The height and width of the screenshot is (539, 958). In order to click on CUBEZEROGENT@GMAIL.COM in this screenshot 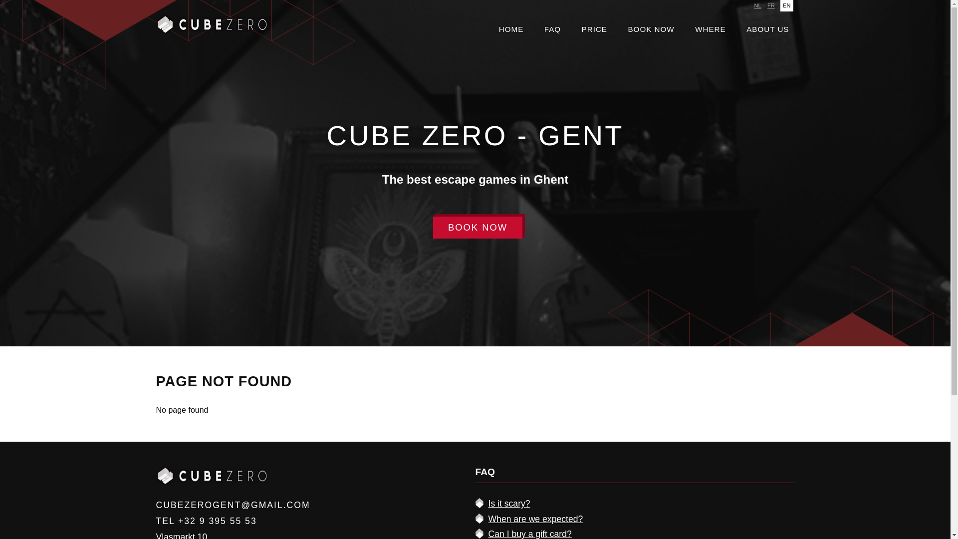, I will do `click(233, 505)`.